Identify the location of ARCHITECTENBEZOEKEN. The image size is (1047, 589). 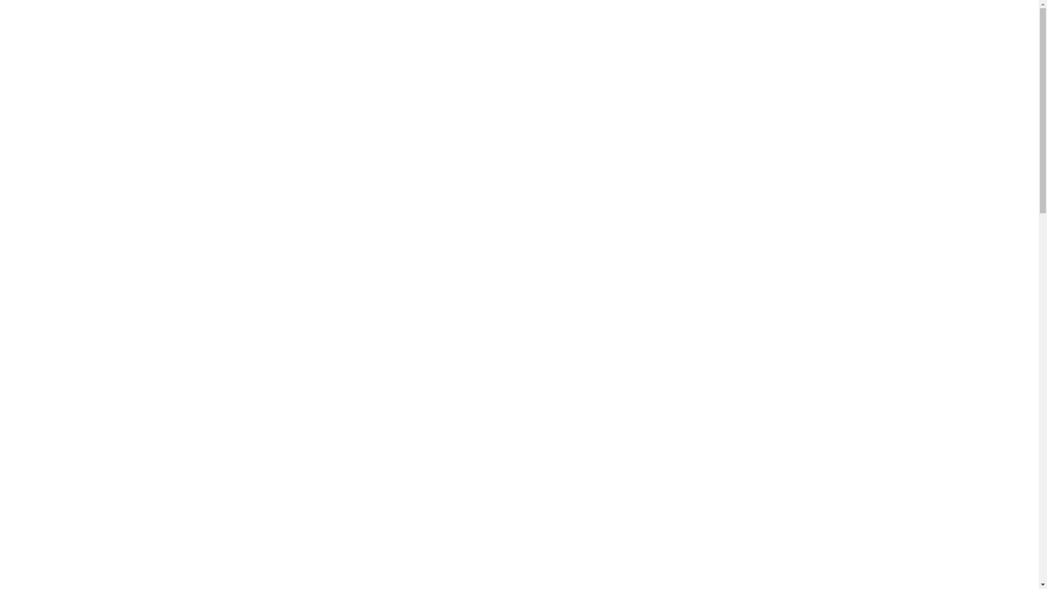
(335, 51).